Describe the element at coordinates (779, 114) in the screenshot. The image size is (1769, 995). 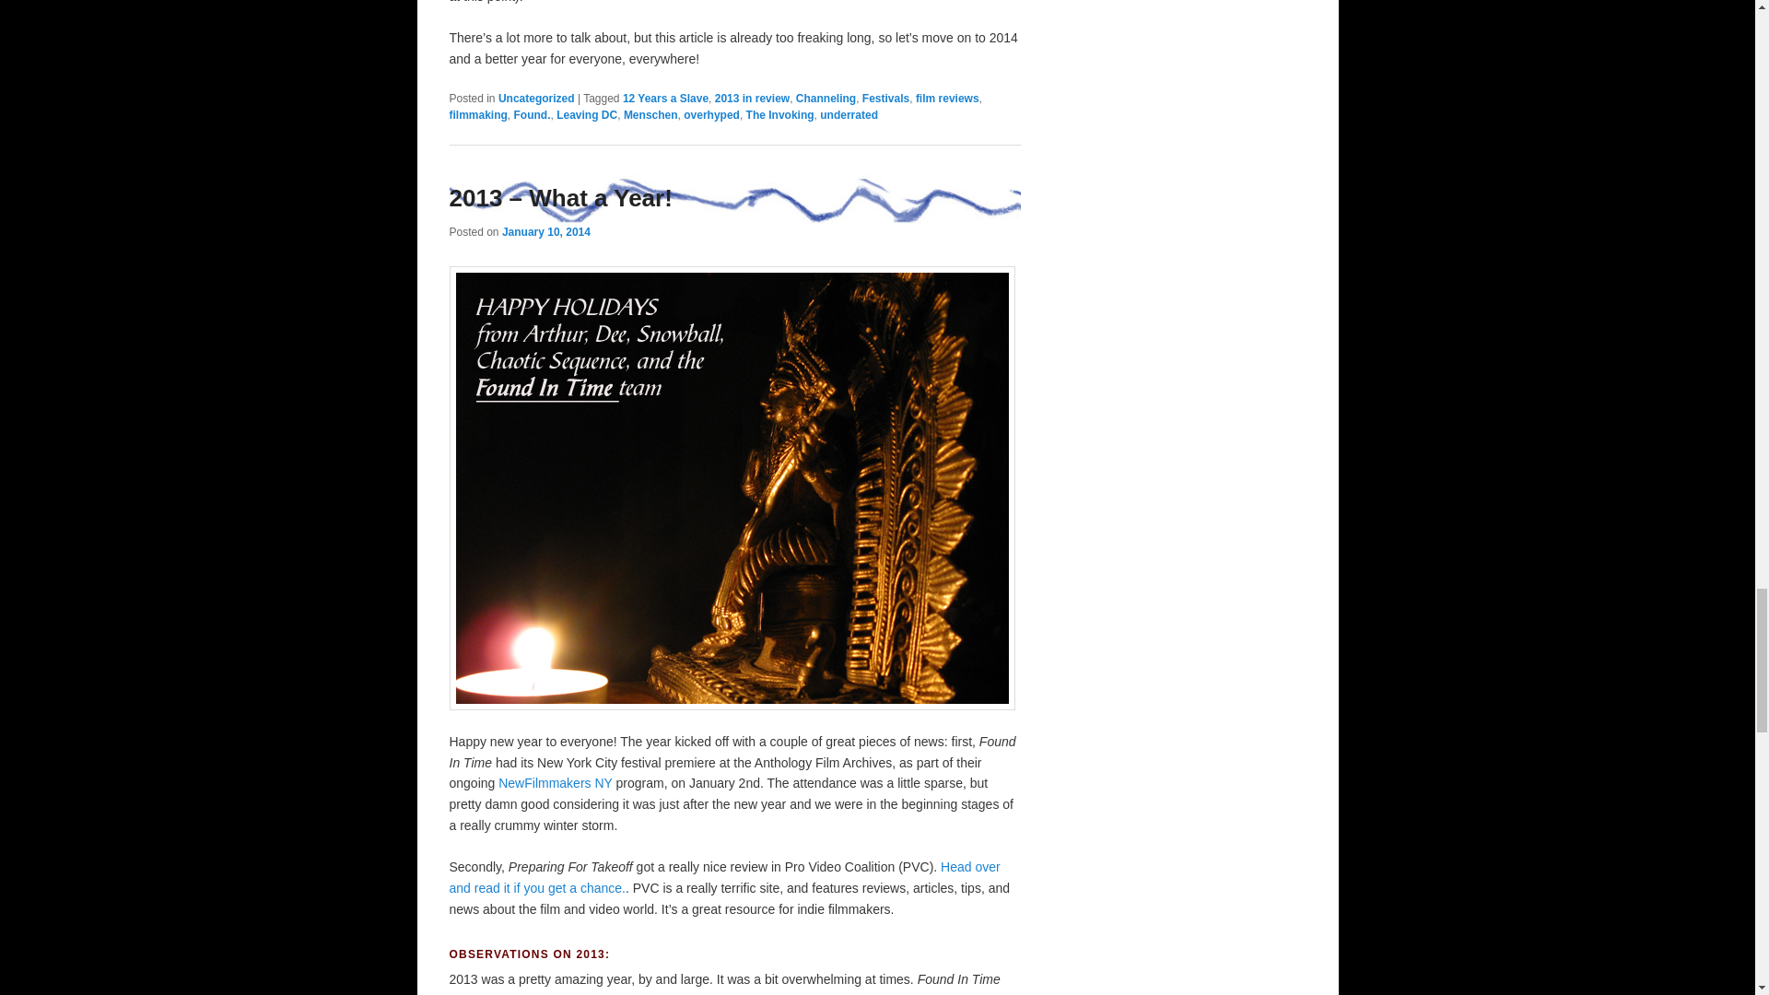
I see `The Invoking` at that location.